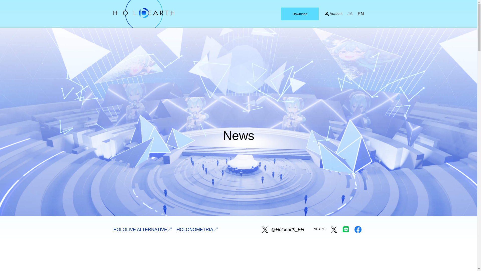 This screenshot has height=271, width=481. What do you see at coordinates (333, 229) in the screenshot?
I see `X` at bounding box center [333, 229].